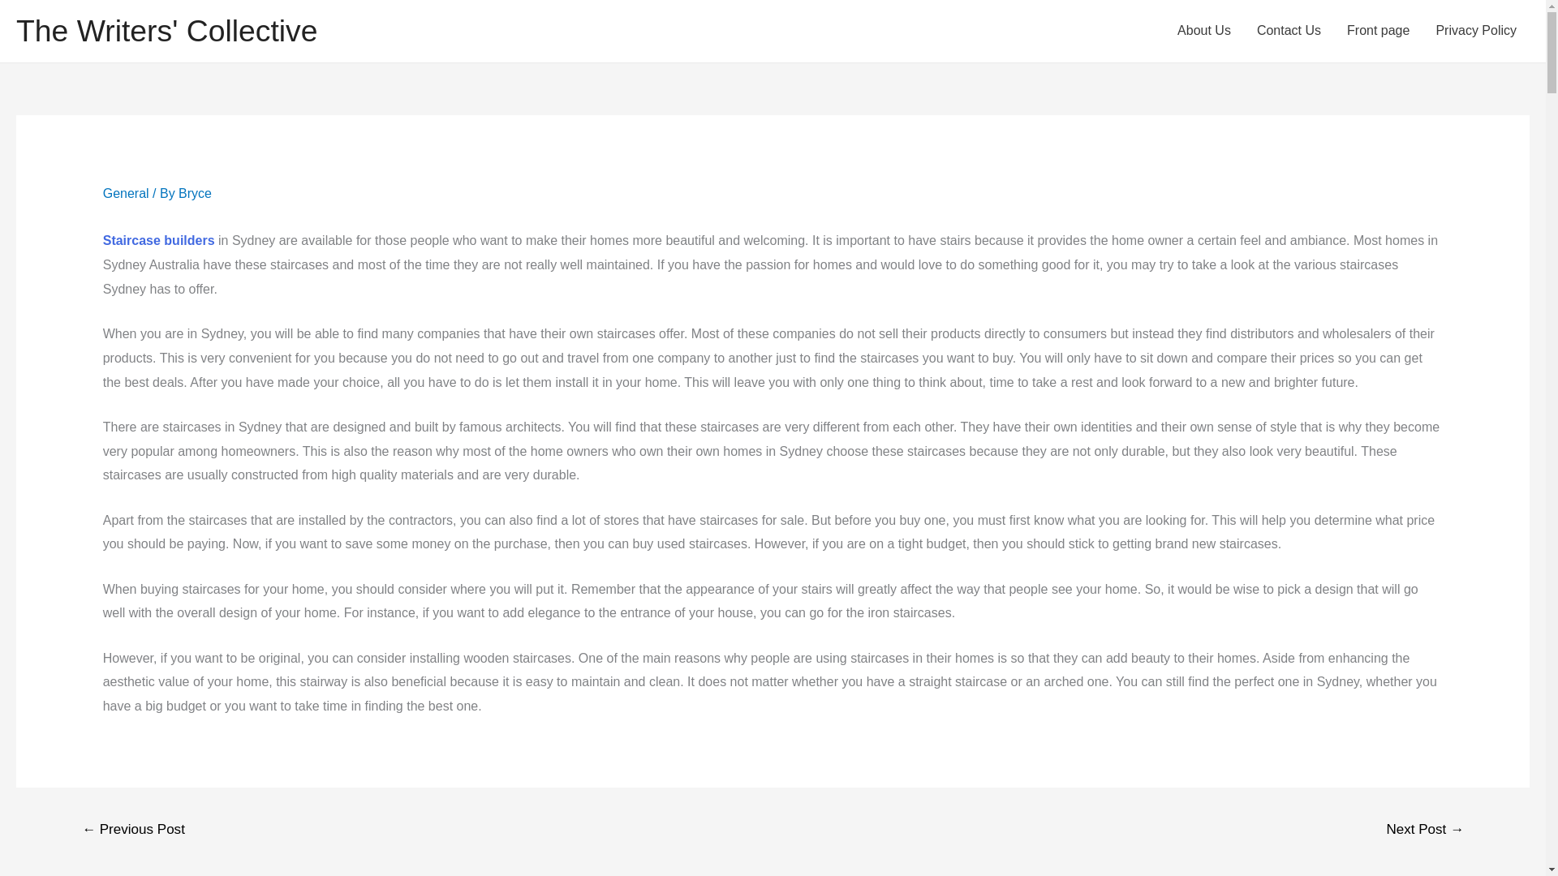 This screenshot has width=1558, height=876. What do you see at coordinates (1378, 31) in the screenshot?
I see `Front page` at bounding box center [1378, 31].